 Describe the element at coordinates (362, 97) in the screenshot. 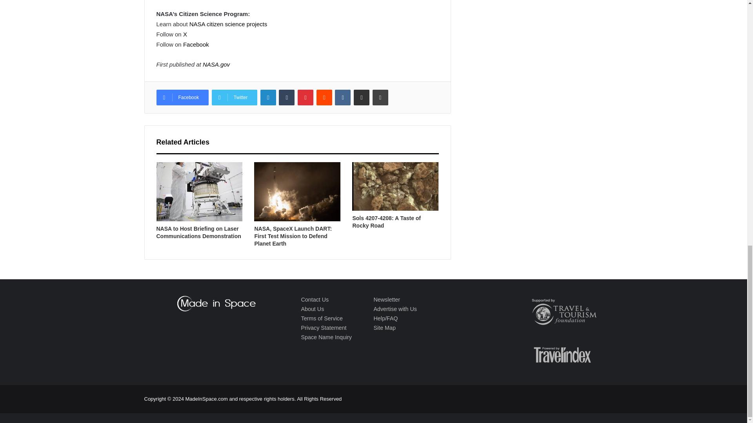

I see `Share via Email` at that location.